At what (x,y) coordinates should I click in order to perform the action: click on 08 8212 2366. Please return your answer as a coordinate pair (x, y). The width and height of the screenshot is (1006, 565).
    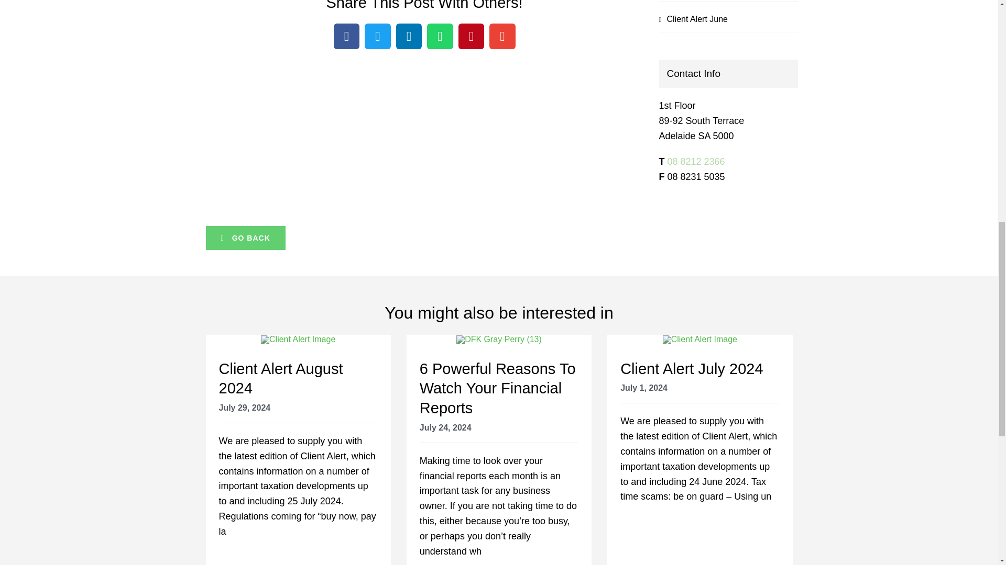
    Looking at the image, I should click on (696, 161).